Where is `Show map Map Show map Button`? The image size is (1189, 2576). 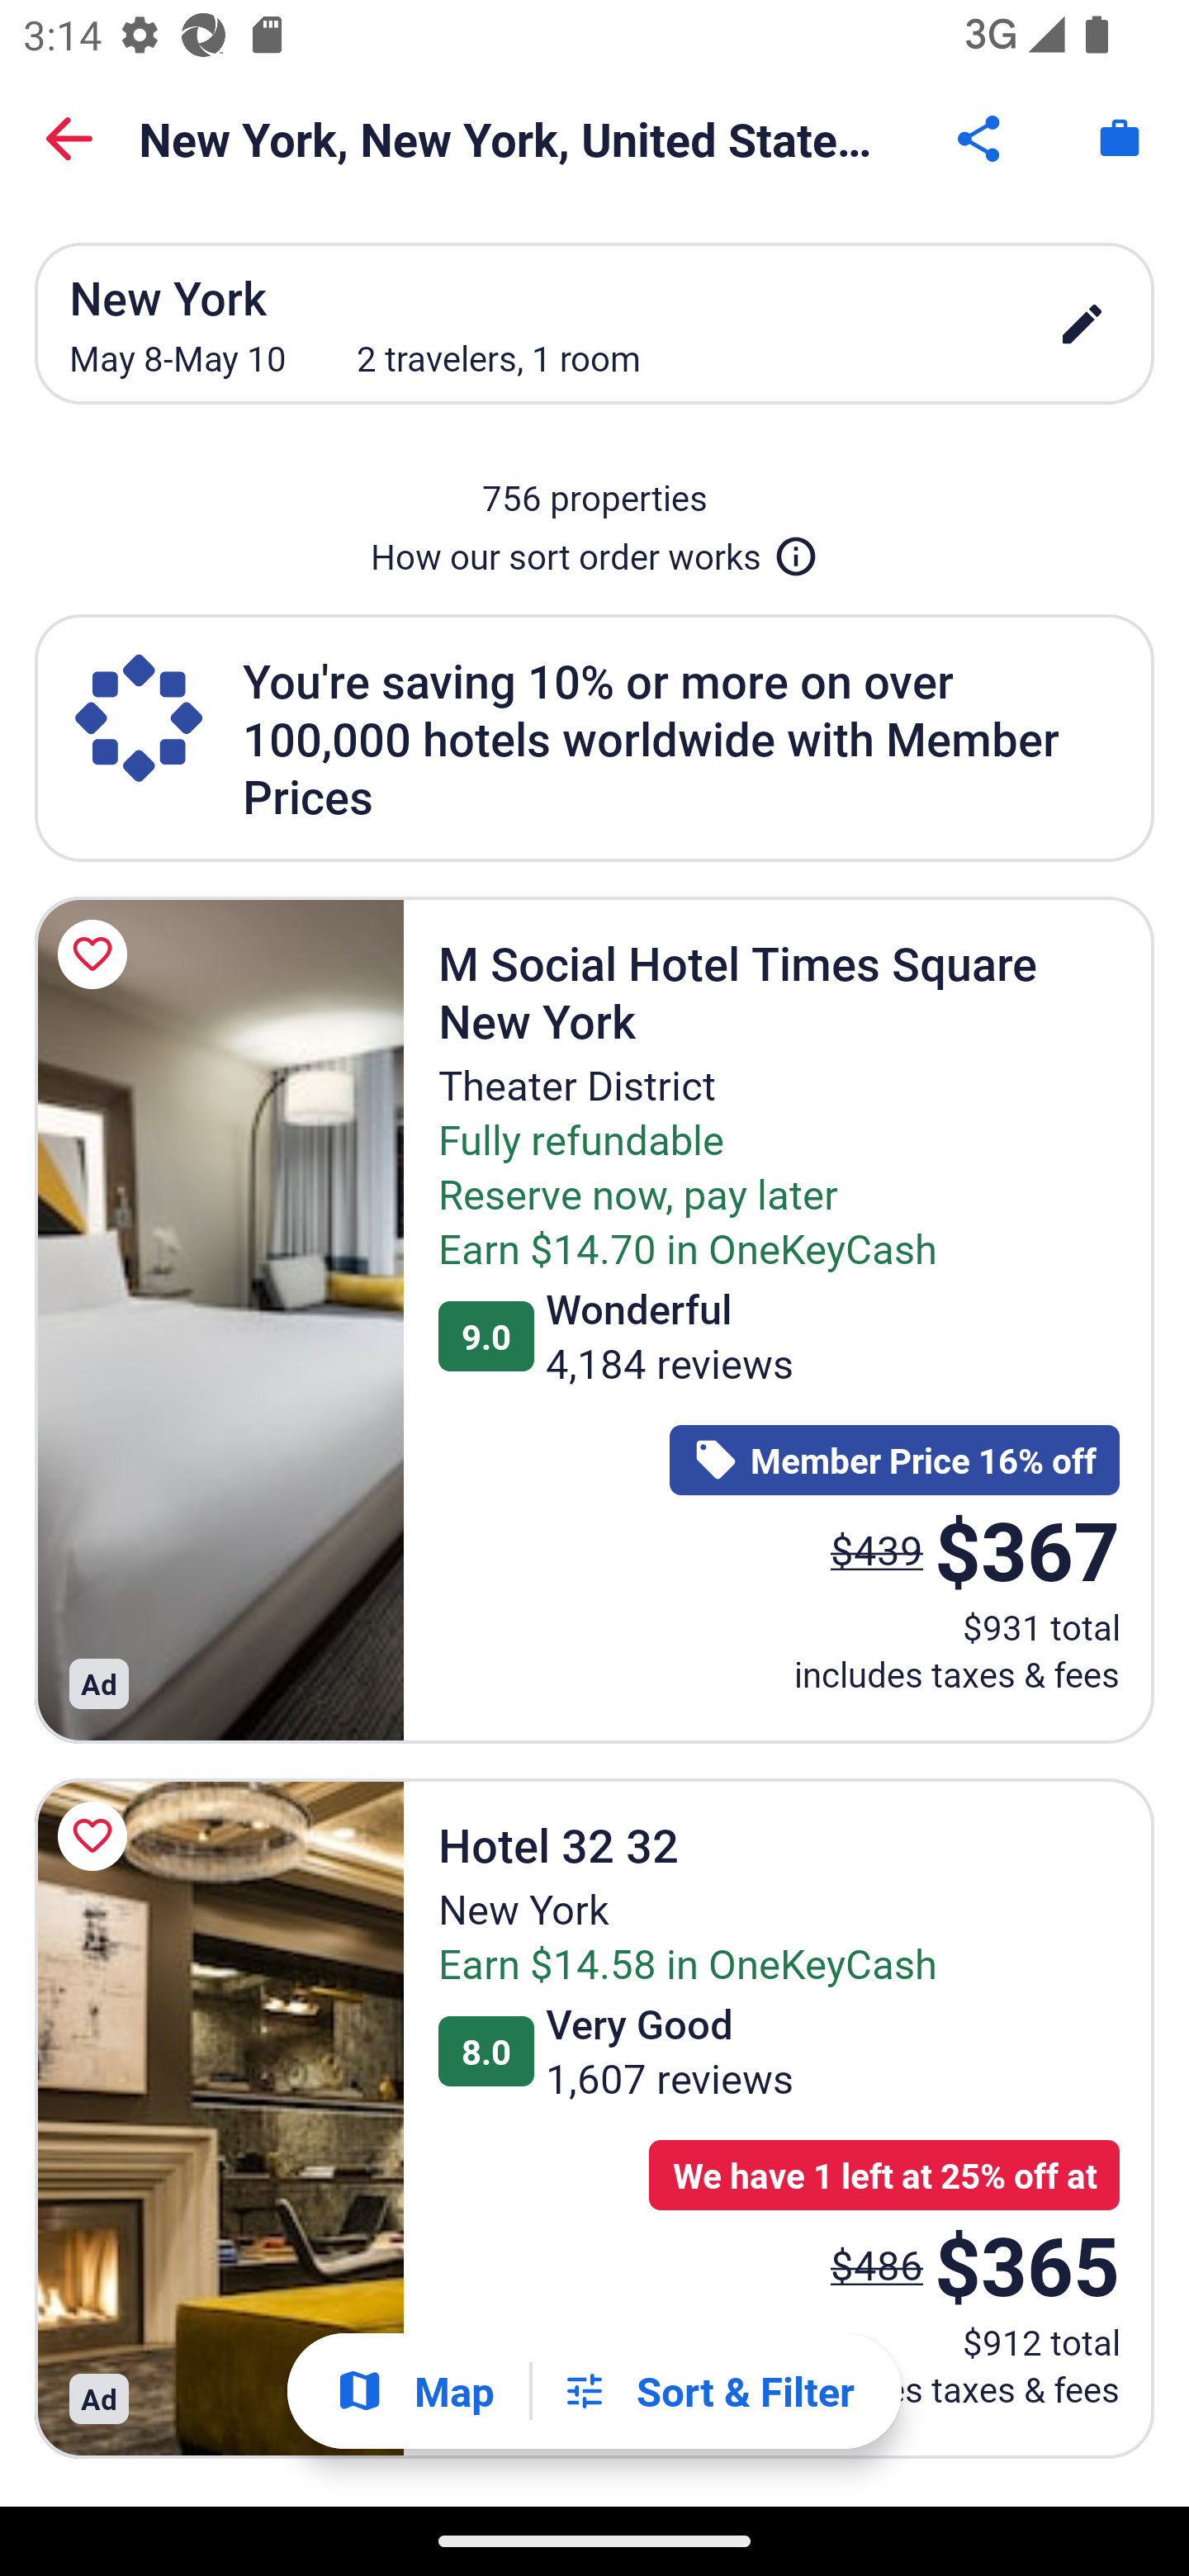 Show map Map Show map Button is located at coordinates (414, 2391).